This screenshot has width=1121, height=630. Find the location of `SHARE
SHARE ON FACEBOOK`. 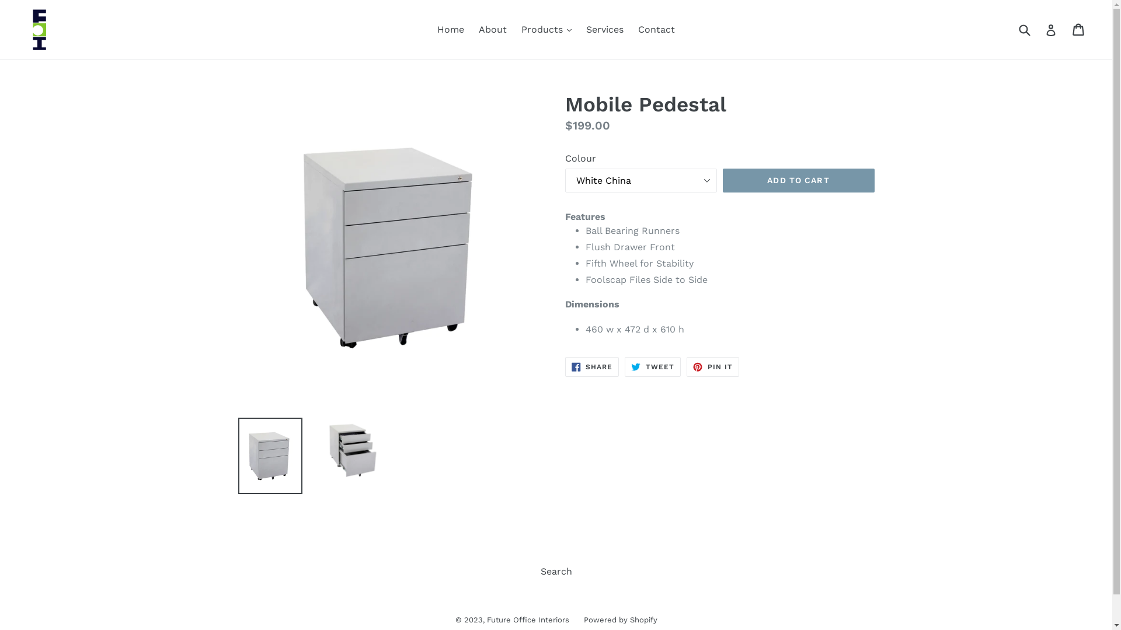

SHARE
SHARE ON FACEBOOK is located at coordinates (592, 367).